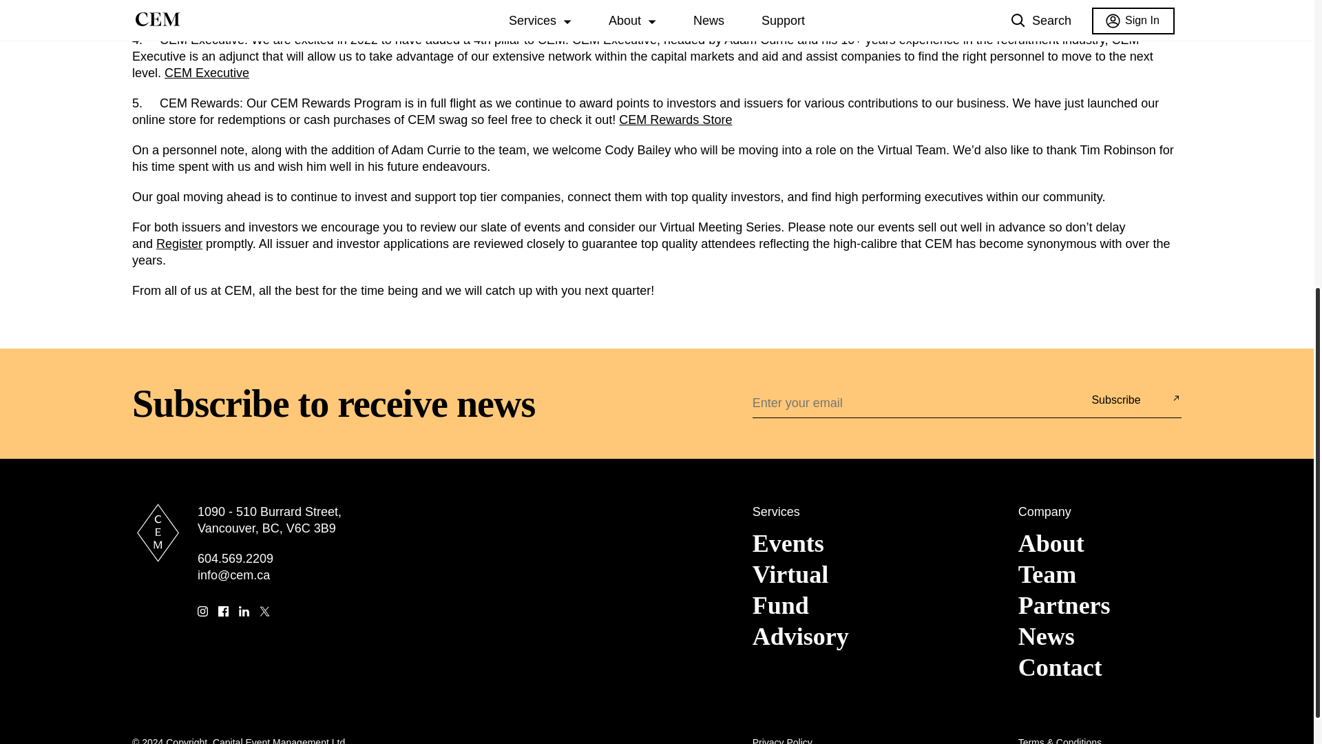  Describe the element at coordinates (1046, 636) in the screenshot. I see `News` at that location.